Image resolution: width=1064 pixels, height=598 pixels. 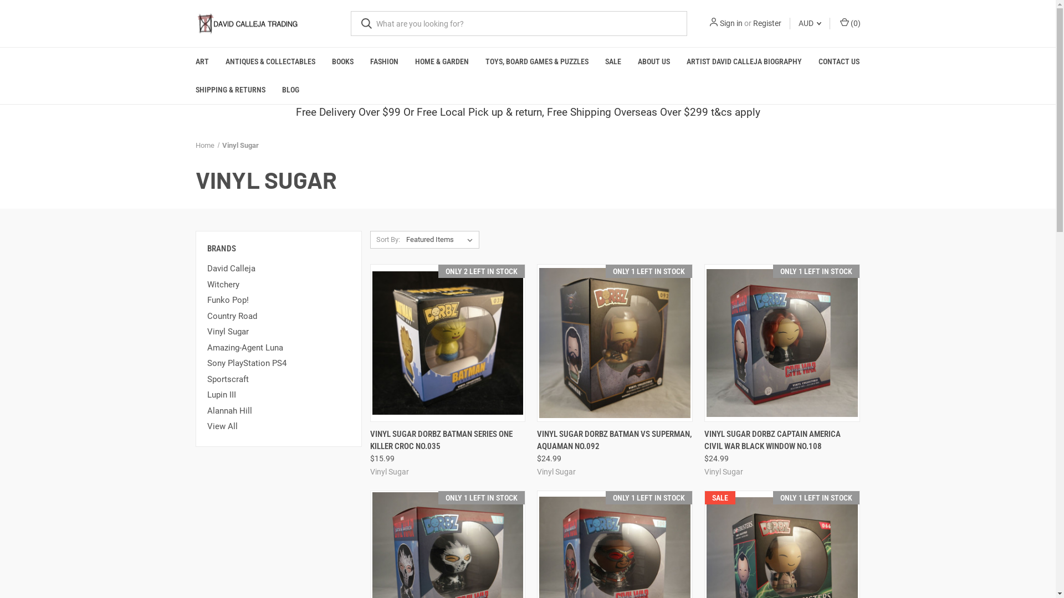 I want to click on QUICK VIEW, so click(x=575, y=431).